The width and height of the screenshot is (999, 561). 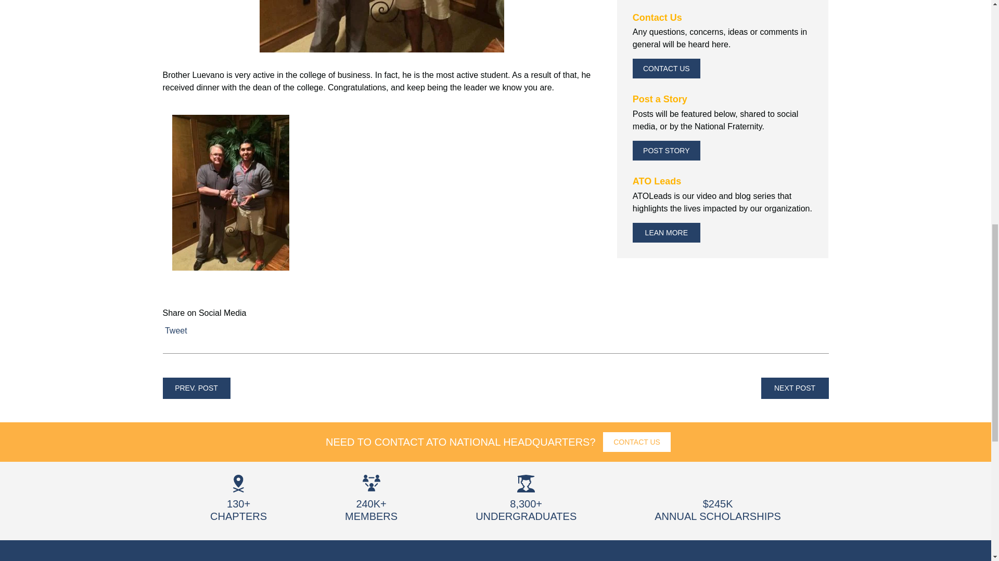 I want to click on NEXT POST, so click(x=794, y=388).